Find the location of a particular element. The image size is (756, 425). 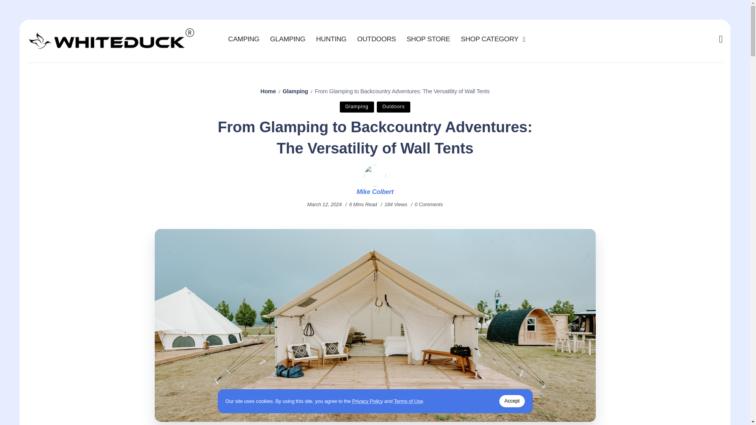

Glamping is located at coordinates (295, 91).